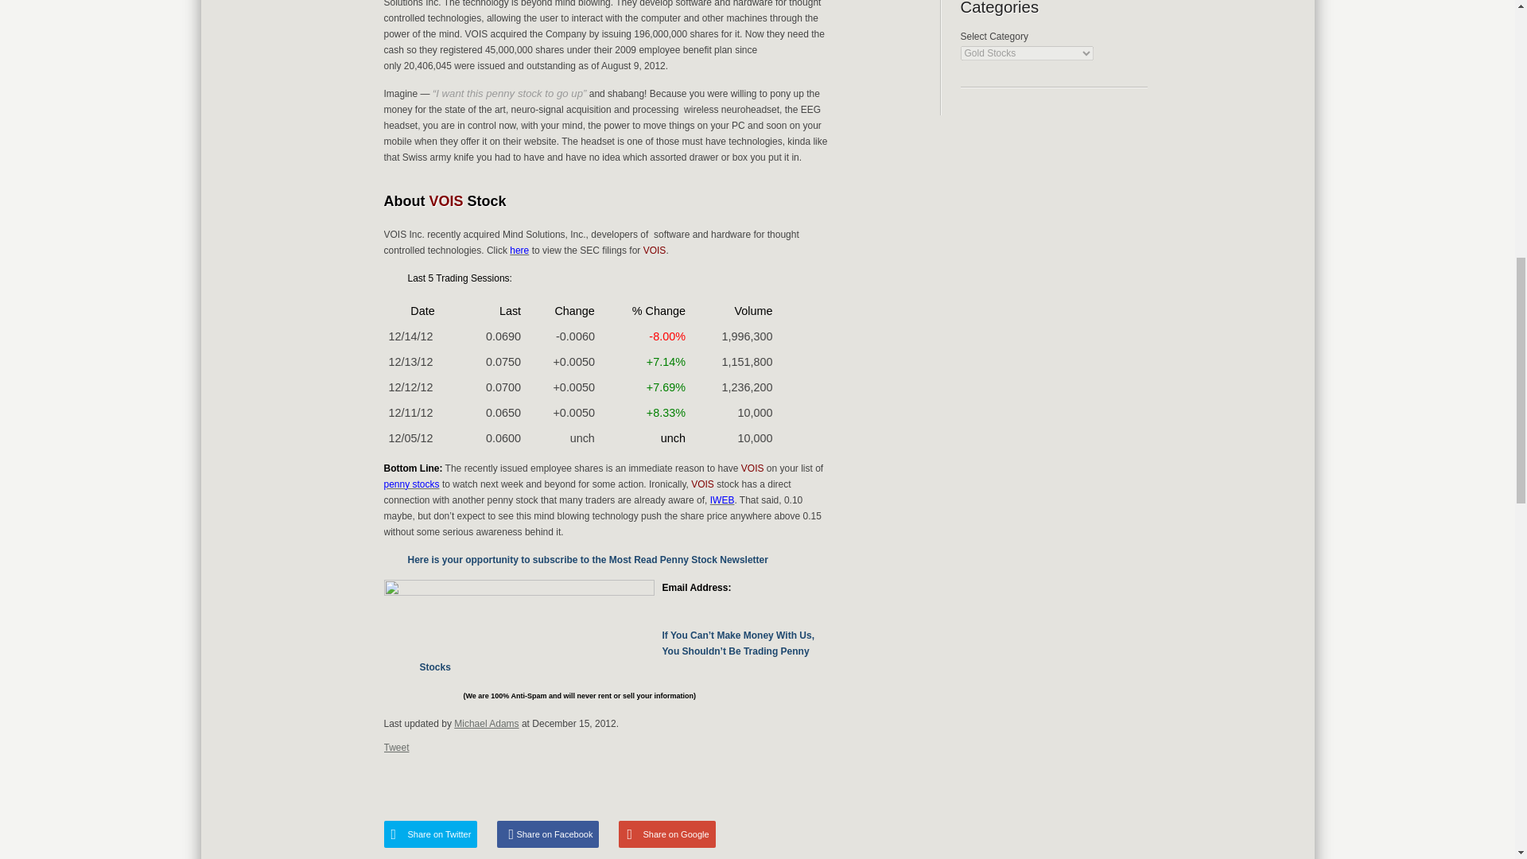 This screenshot has height=859, width=1527. What do you see at coordinates (722, 500) in the screenshot?
I see `IWEB` at bounding box center [722, 500].